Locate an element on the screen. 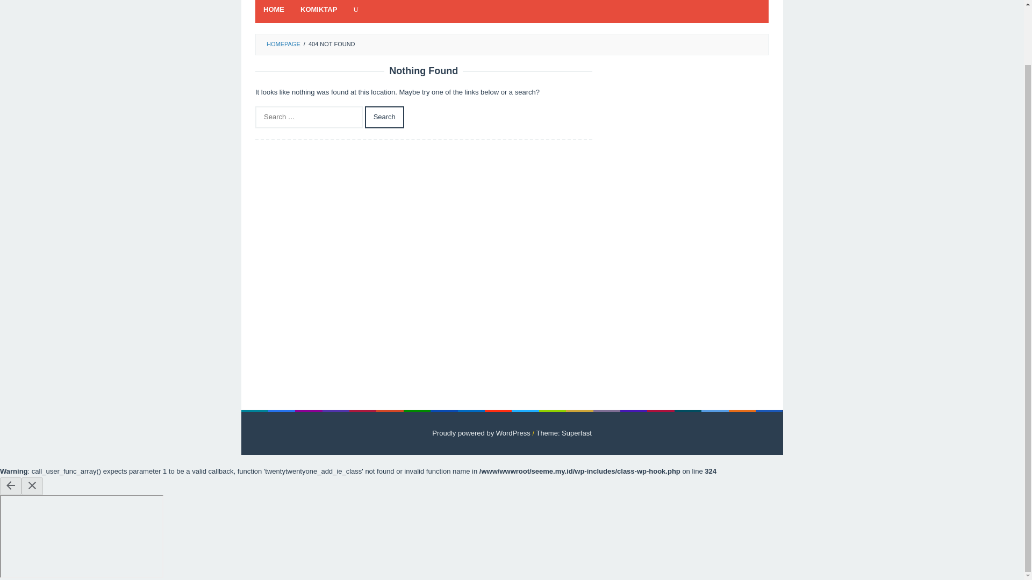 The height and width of the screenshot is (580, 1032). Theme: Superfast is located at coordinates (563, 433).